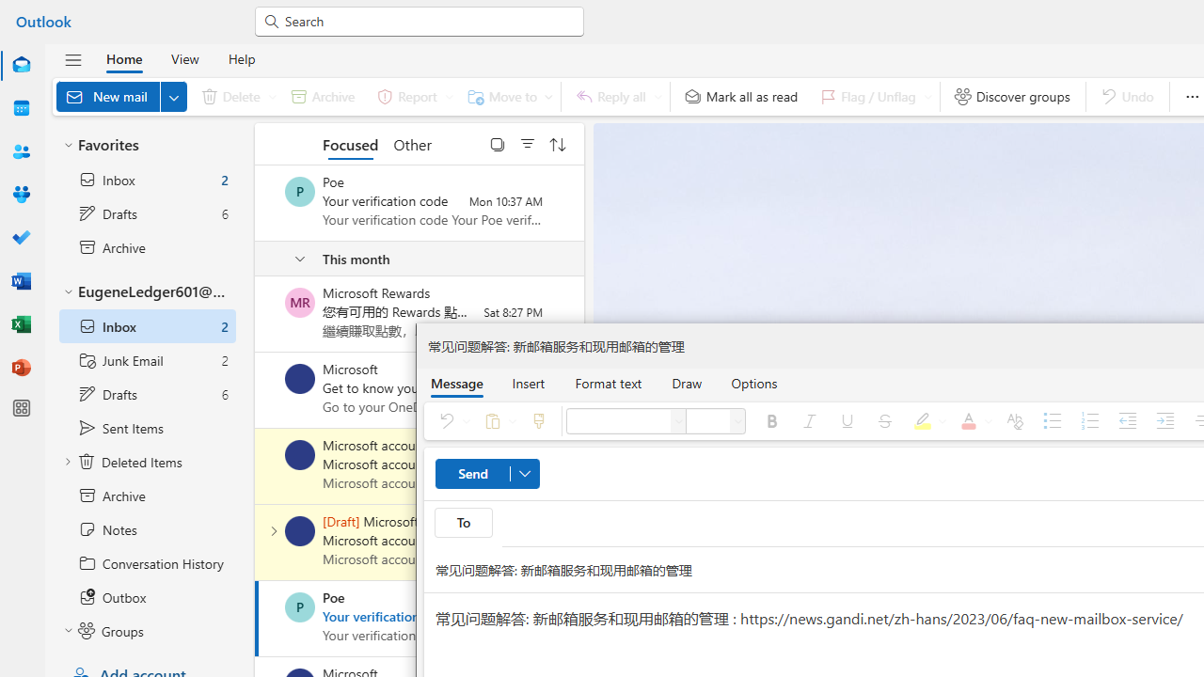 The width and height of the screenshot is (1204, 677). Describe the element at coordinates (21, 196) in the screenshot. I see `Groups` at that location.